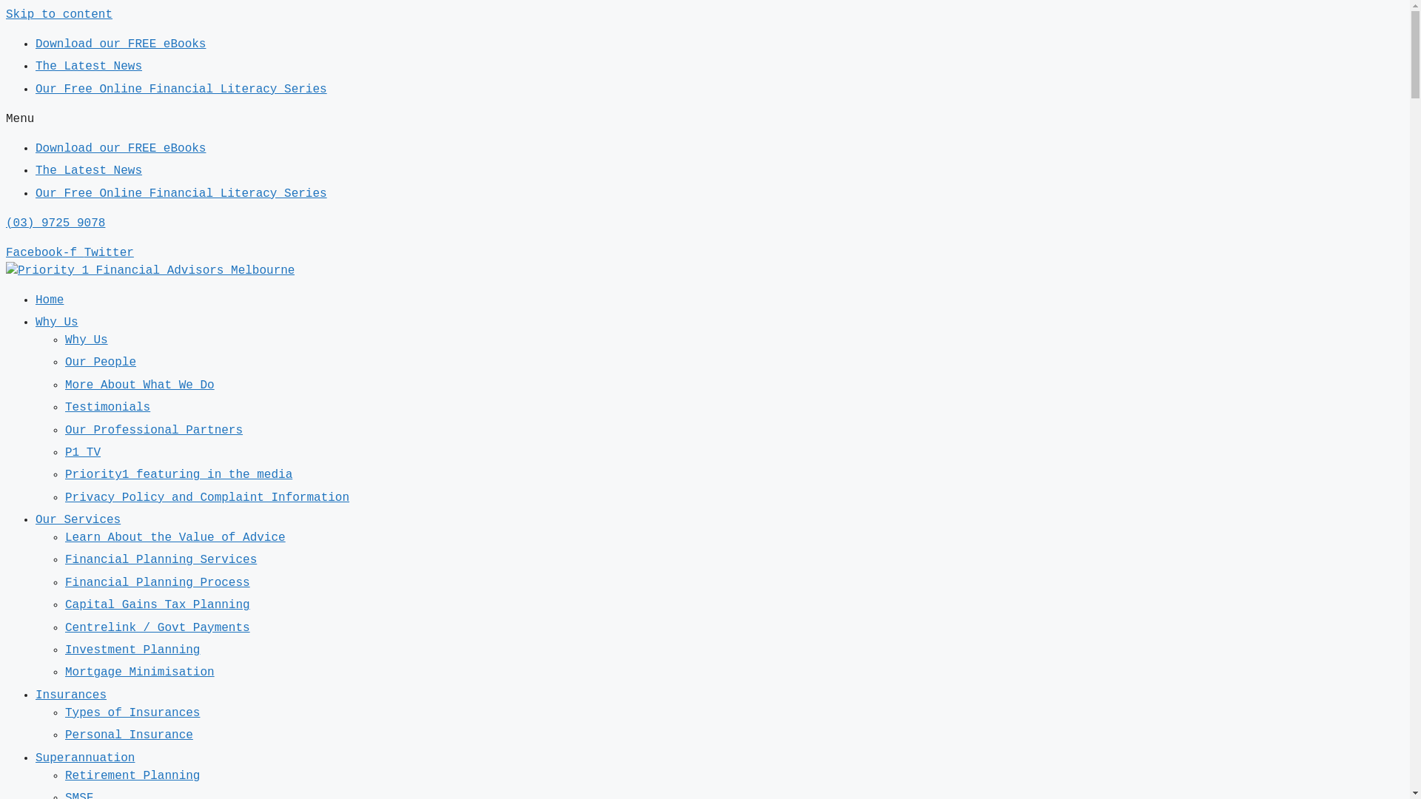 The image size is (1421, 799). What do you see at coordinates (57, 323) in the screenshot?
I see `Why Us` at bounding box center [57, 323].